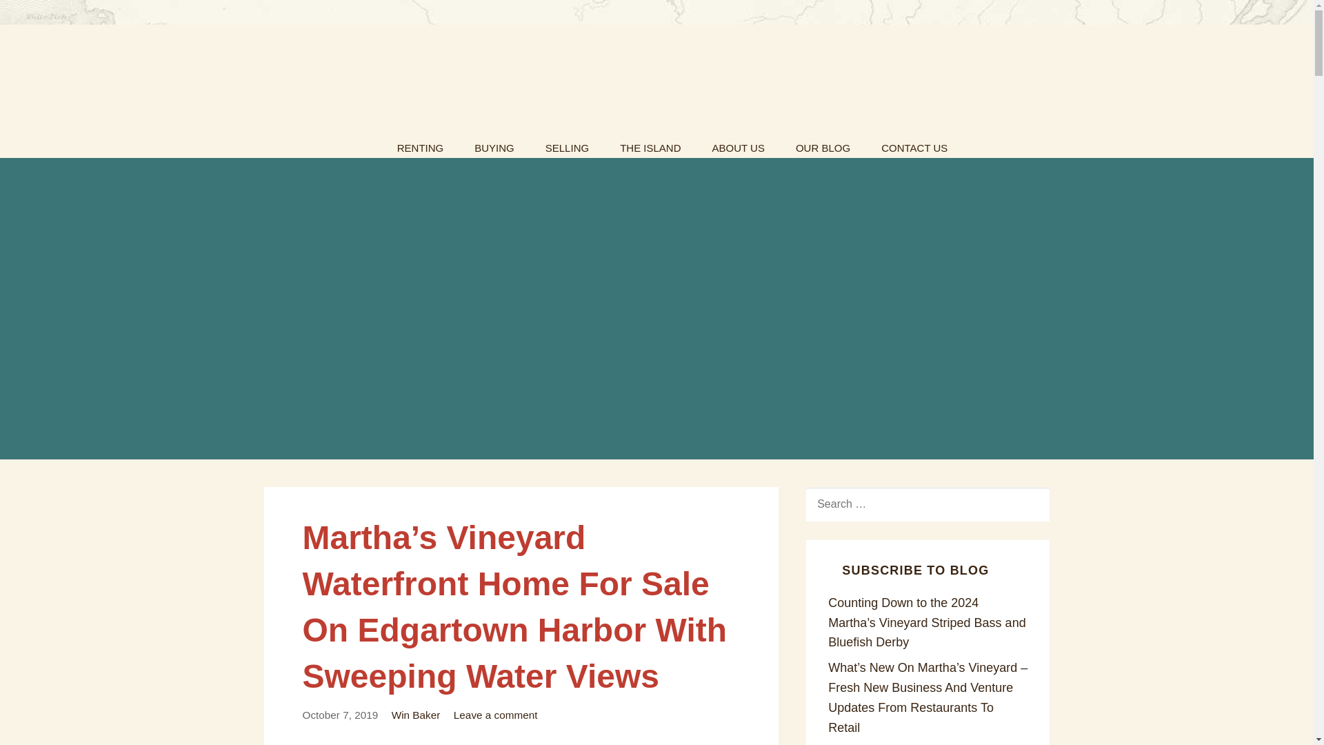  What do you see at coordinates (421, 143) in the screenshot?
I see `RENTING` at bounding box center [421, 143].